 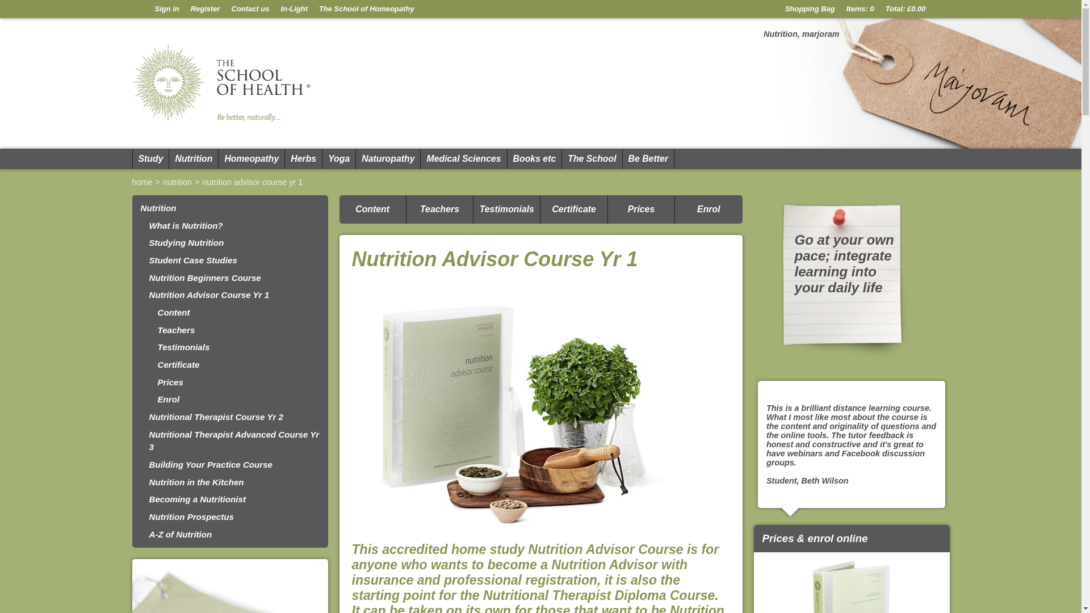 I want to click on Nutrition, so click(x=193, y=159).